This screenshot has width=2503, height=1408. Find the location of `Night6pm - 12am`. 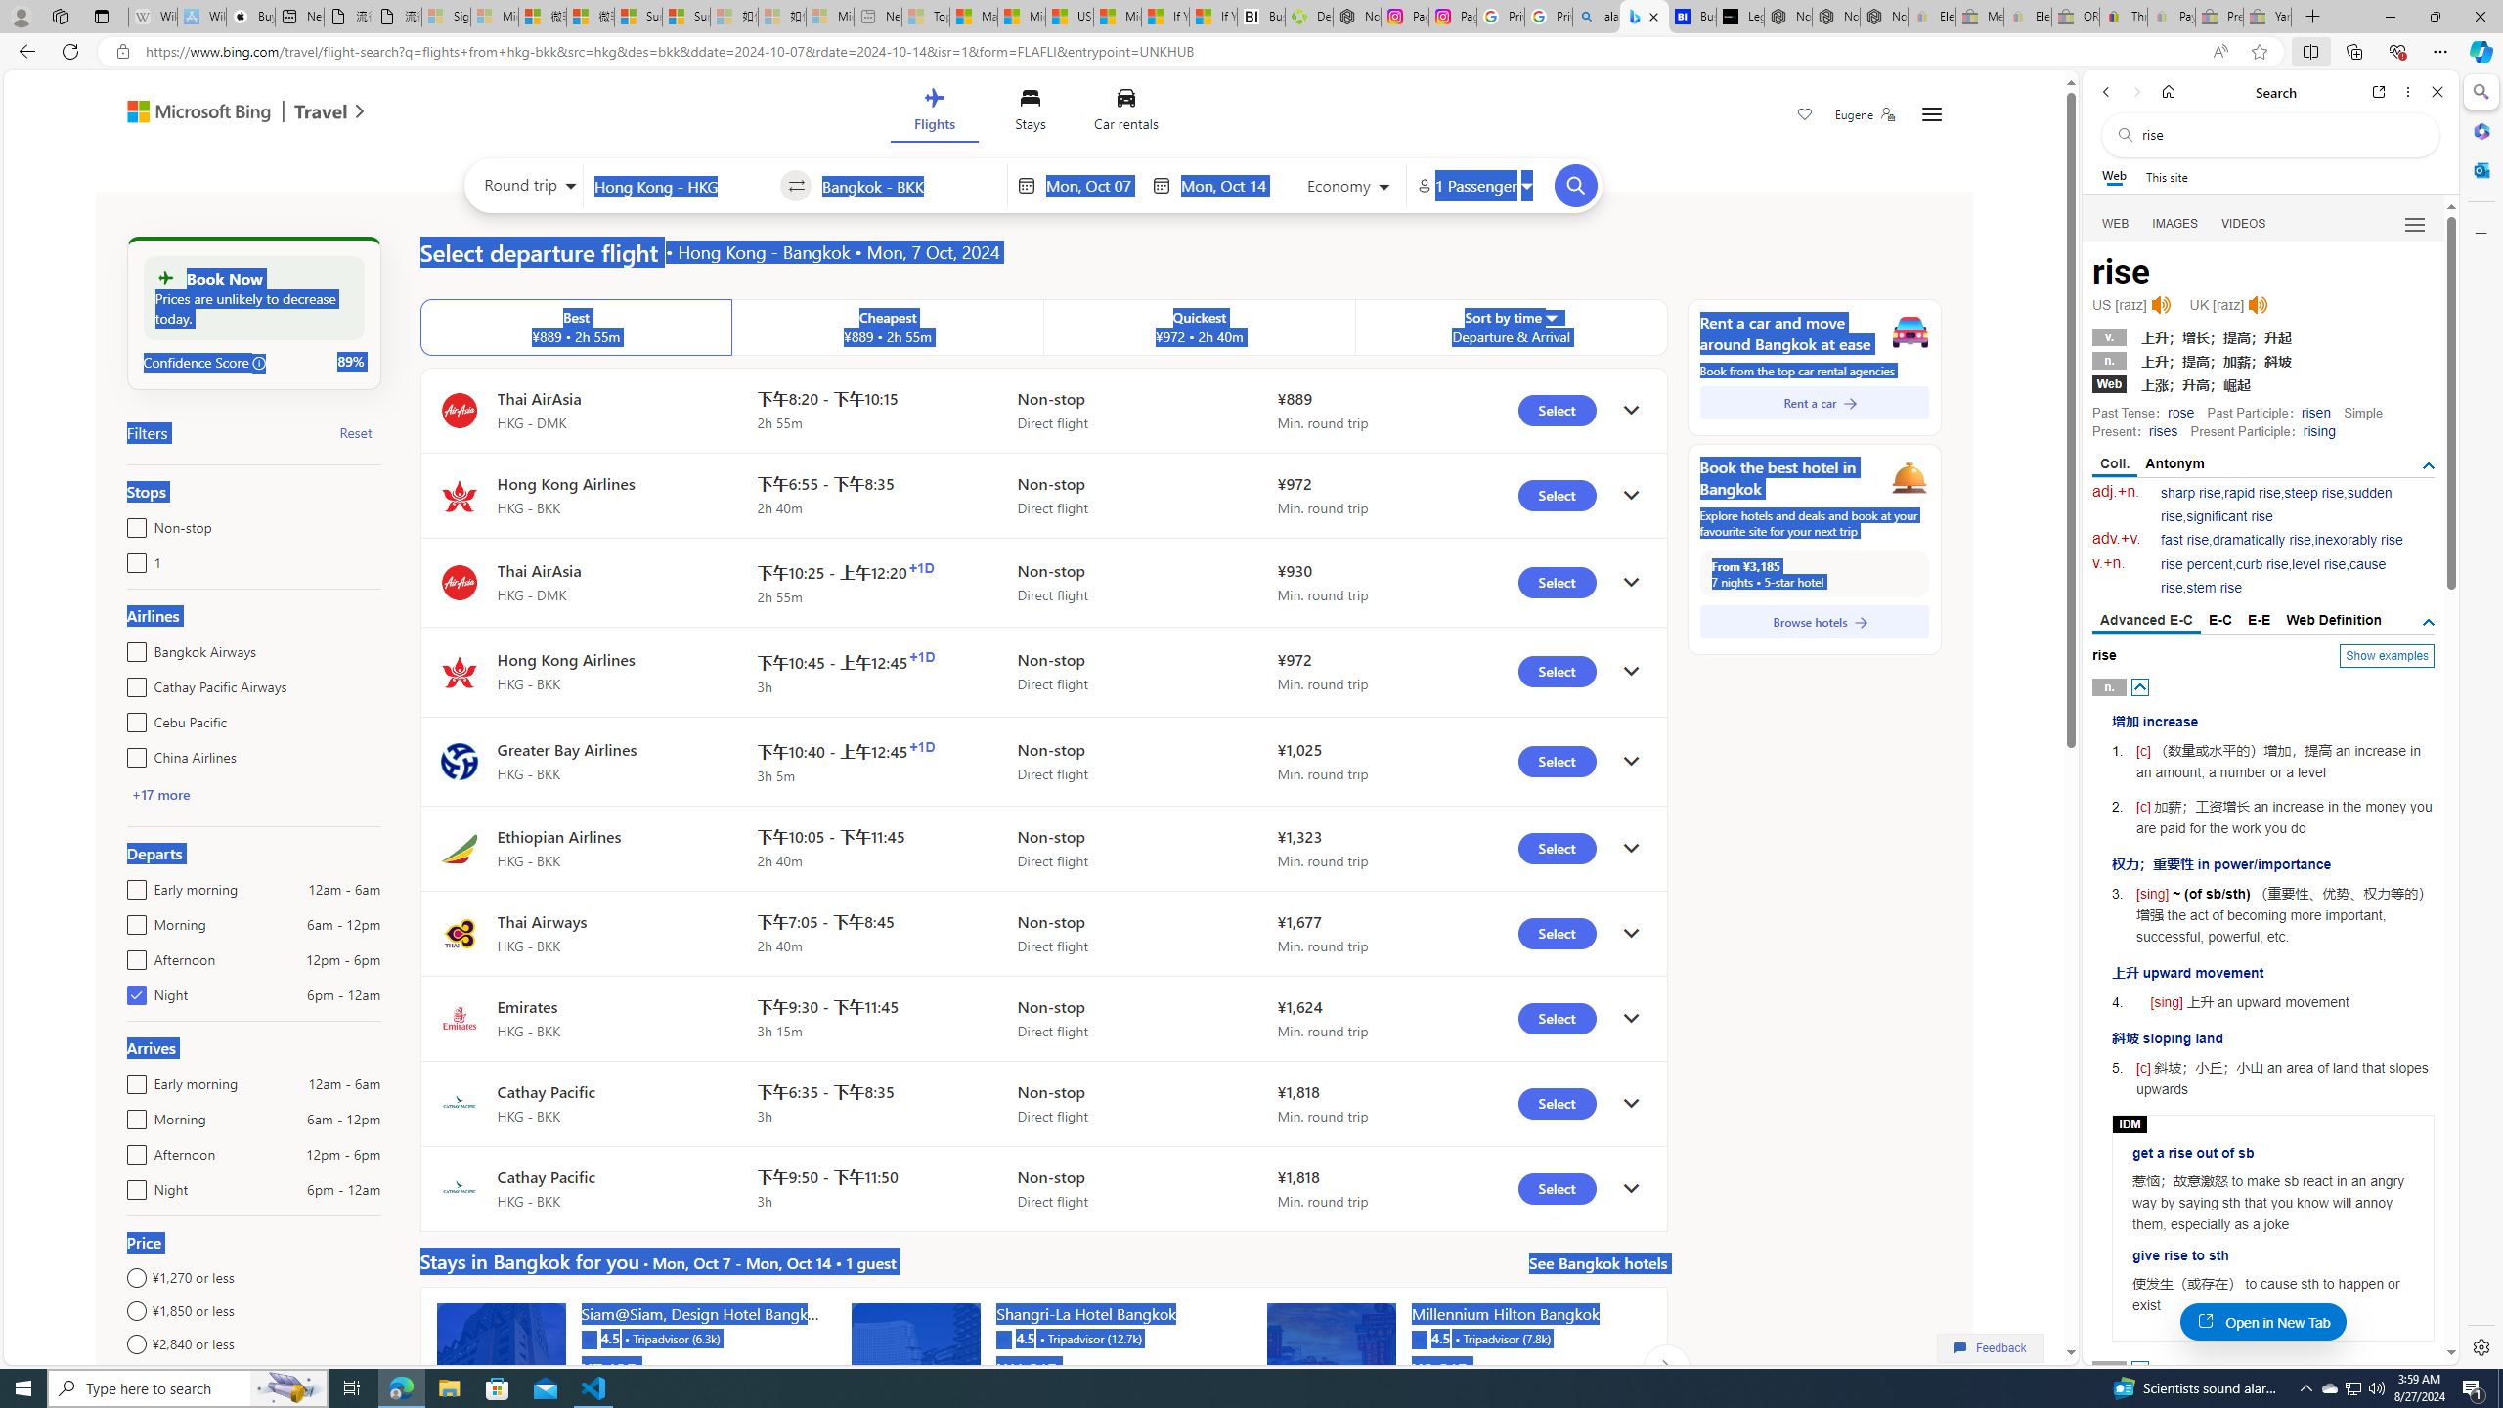

Night6pm - 12am is located at coordinates (133, 1185).